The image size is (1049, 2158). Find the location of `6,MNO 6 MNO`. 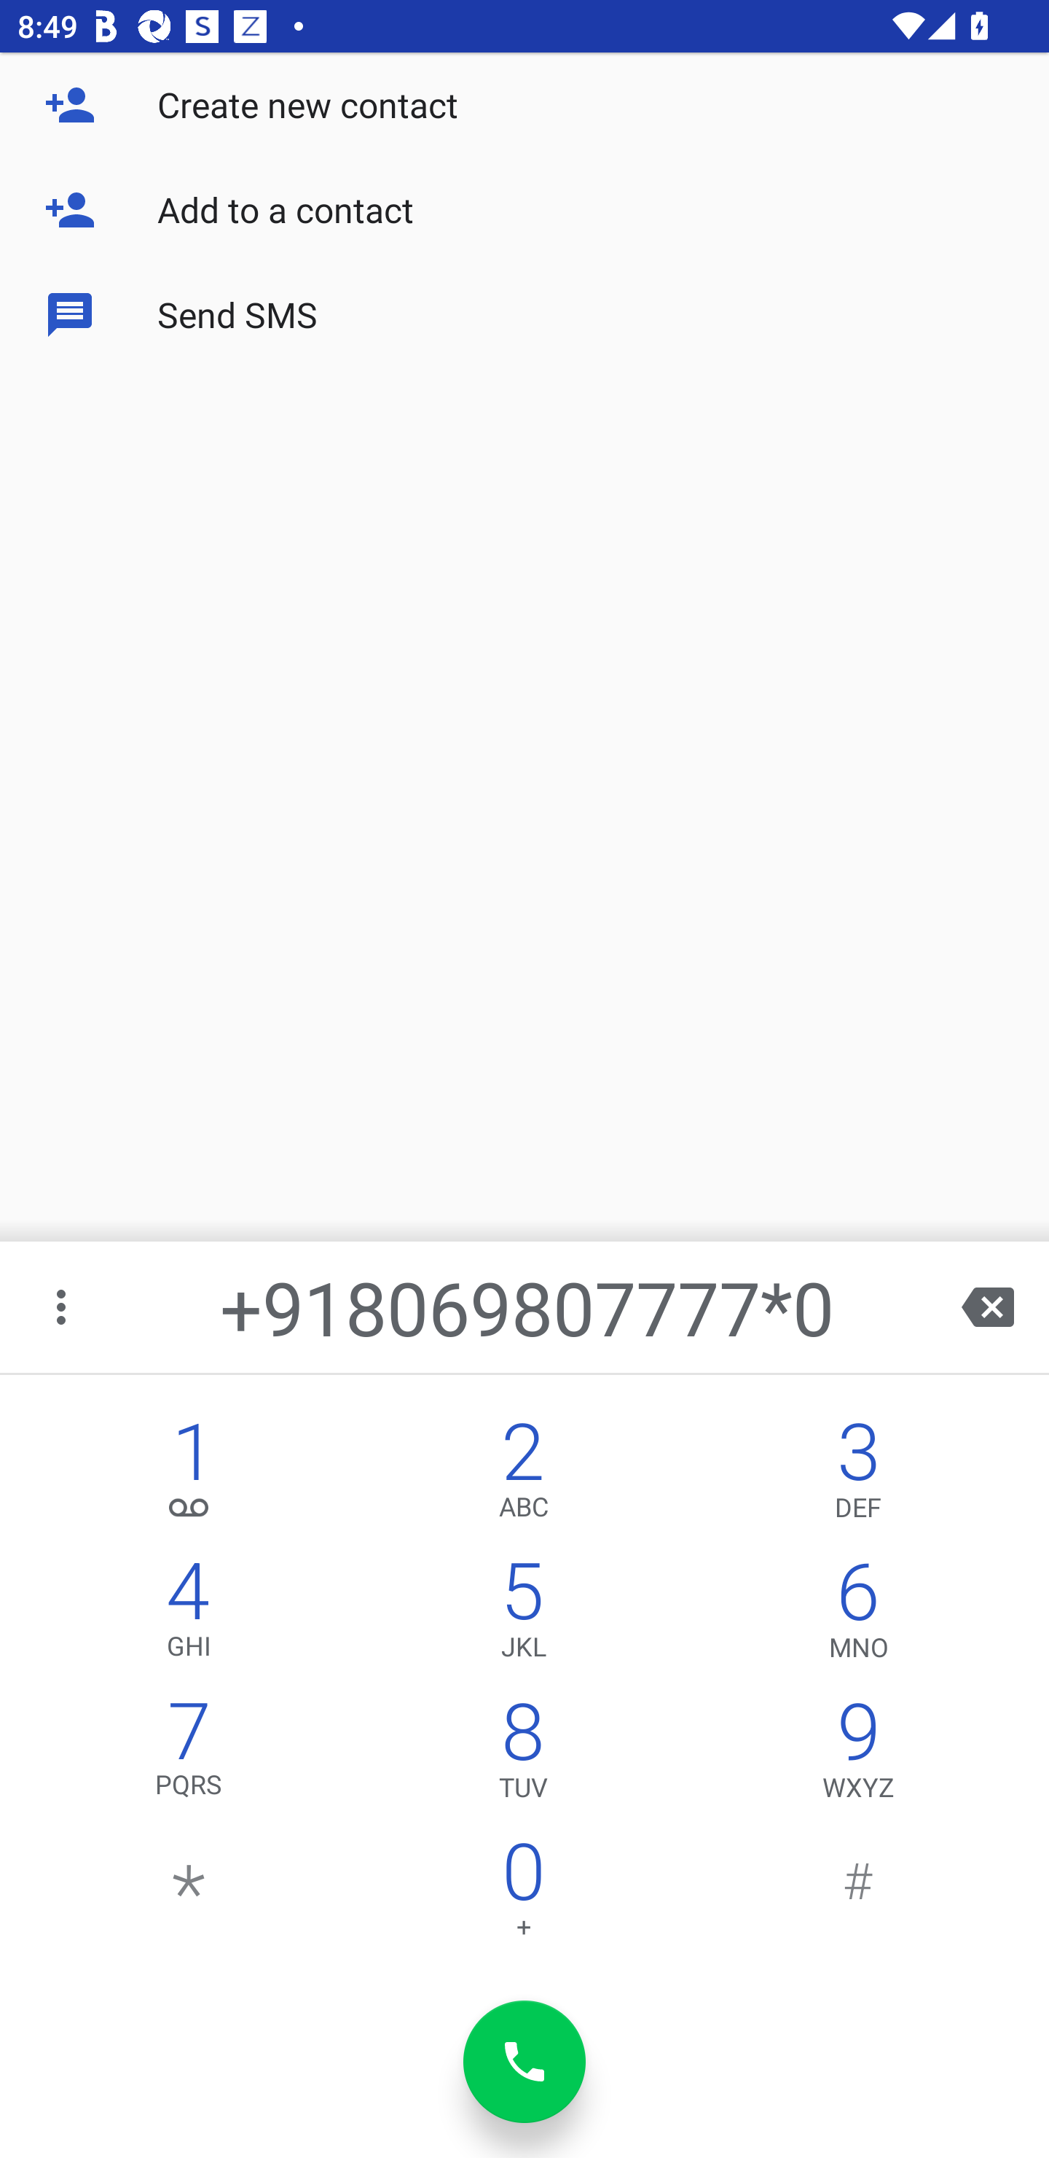

6,MNO 6 MNO is located at coordinates (858, 1615).